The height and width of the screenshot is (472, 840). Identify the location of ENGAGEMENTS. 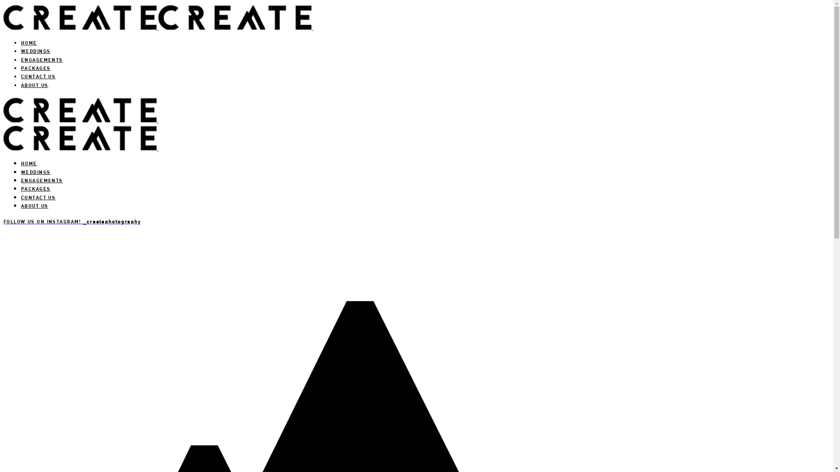
(42, 59).